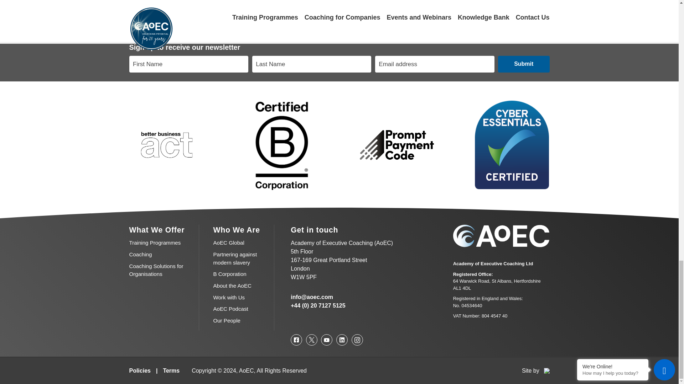  Describe the element at coordinates (140, 254) in the screenshot. I see `Coaching` at that location.